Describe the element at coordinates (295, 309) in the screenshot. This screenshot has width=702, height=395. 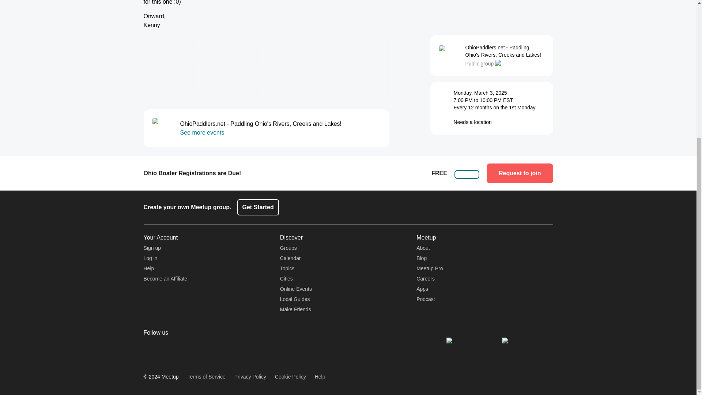
I see `Make Friends` at that location.